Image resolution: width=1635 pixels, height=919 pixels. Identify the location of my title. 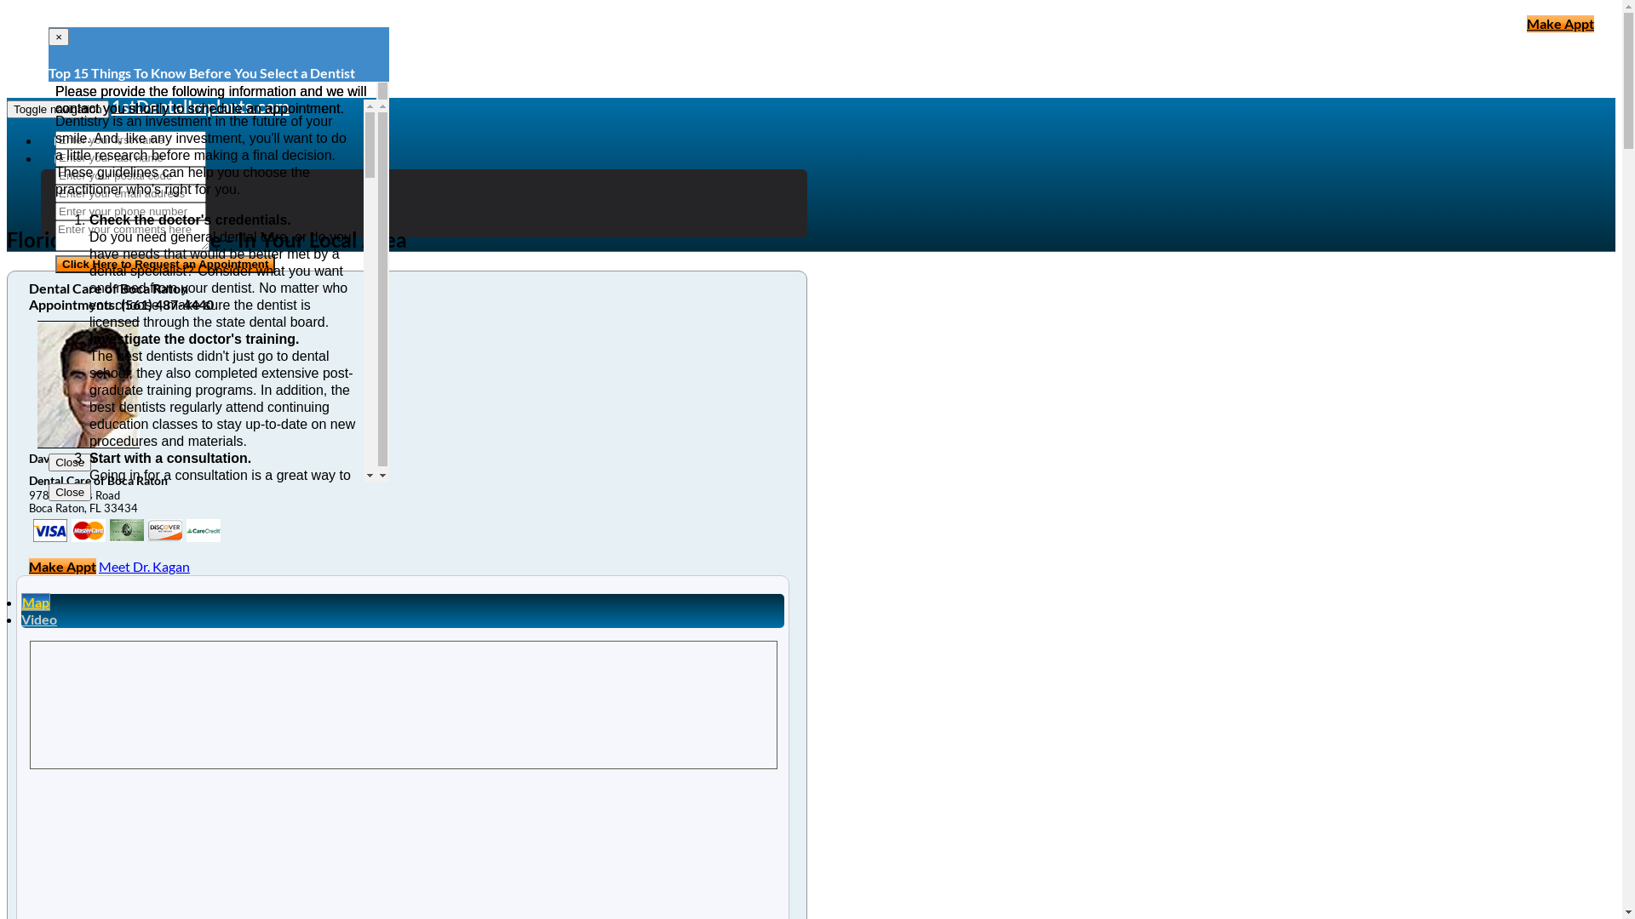
(127, 531).